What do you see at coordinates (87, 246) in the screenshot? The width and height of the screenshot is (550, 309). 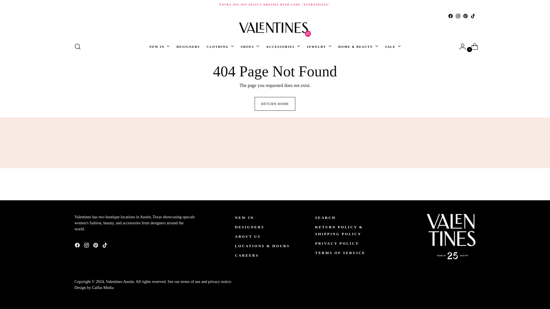 I see `Valentines Austin on Instagram` at bounding box center [87, 246].